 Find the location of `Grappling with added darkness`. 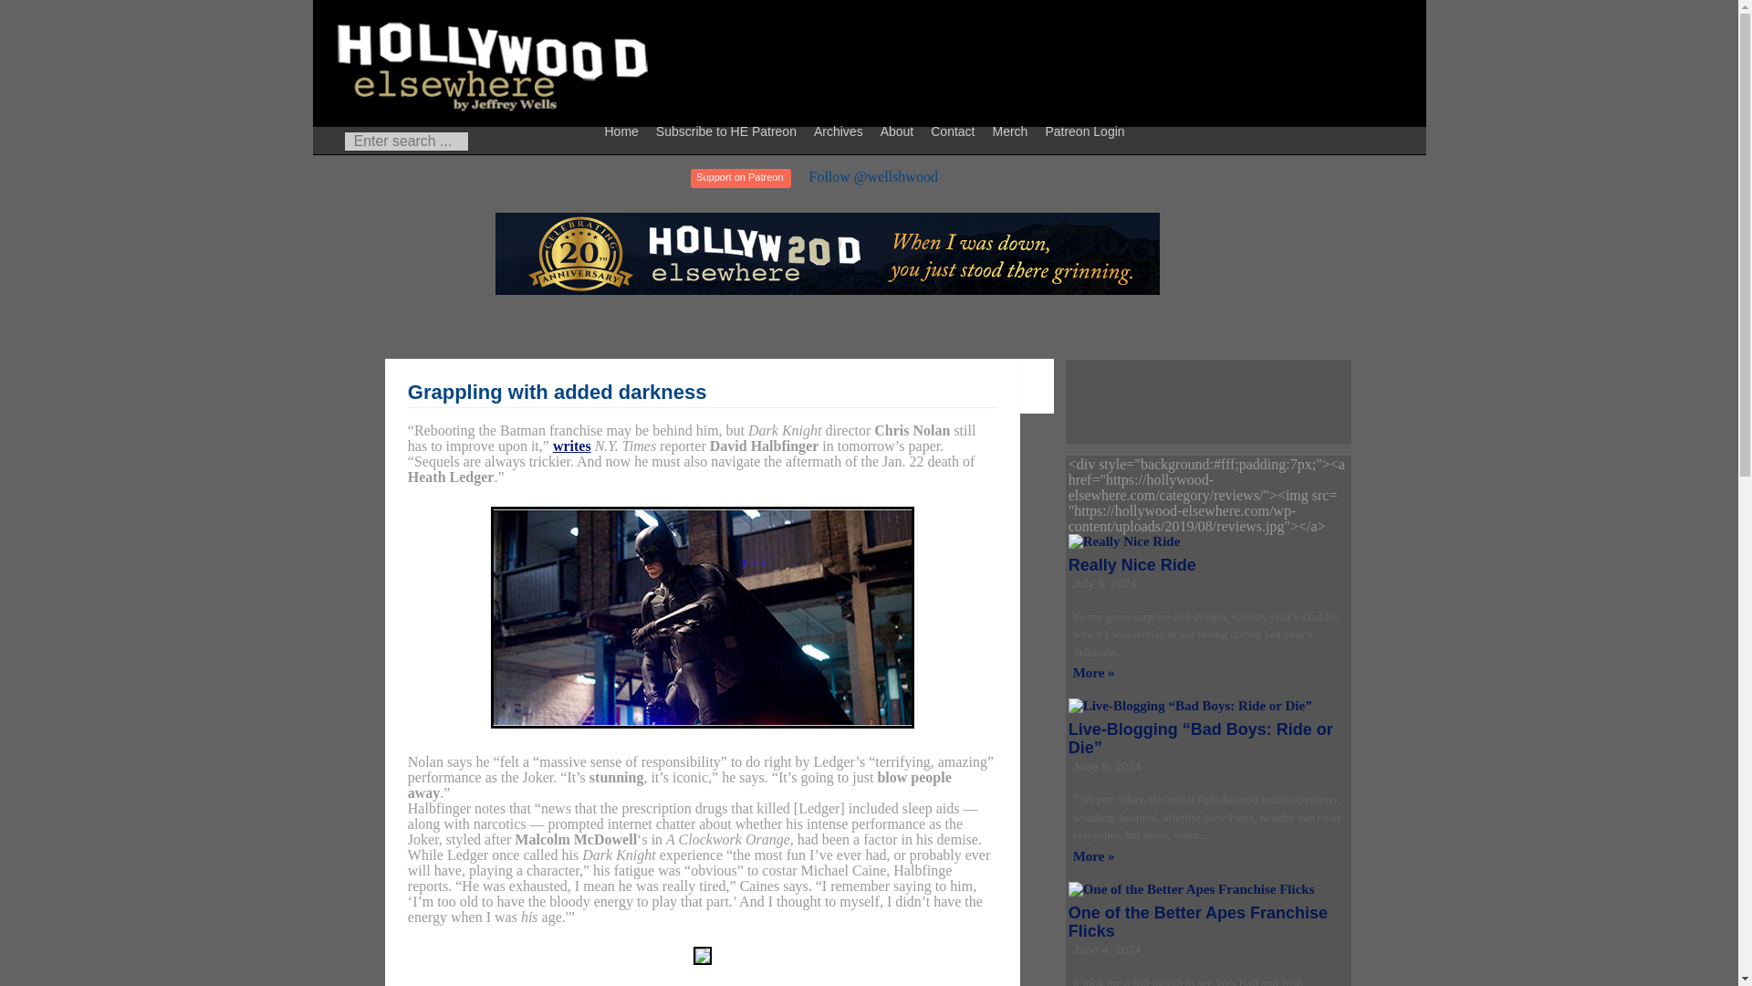

Grappling with added darkness is located at coordinates (558, 391).